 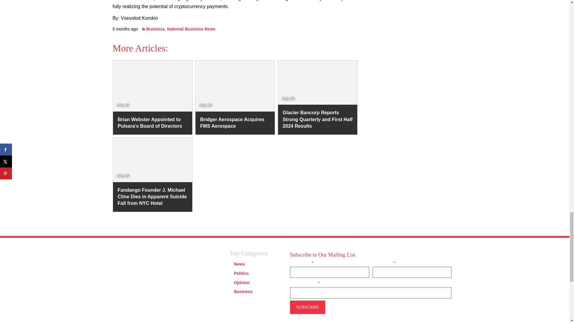 What do you see at coordinates (243, 291) in the screenshot?
I see `Business` at bounding box center [243, 291].